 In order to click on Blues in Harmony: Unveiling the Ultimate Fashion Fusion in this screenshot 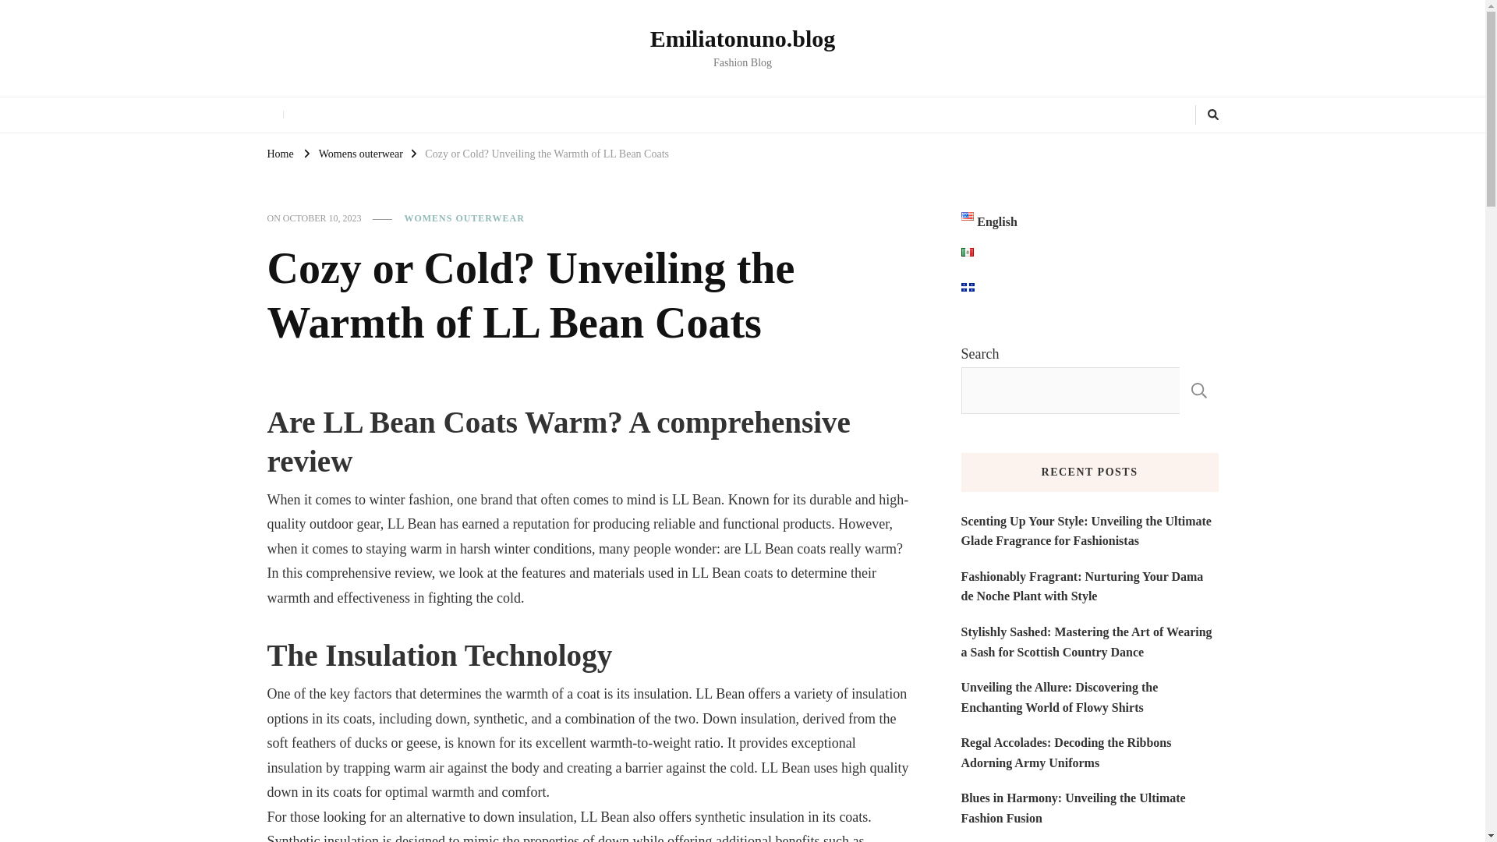, I will do `click(1089, 808)`.